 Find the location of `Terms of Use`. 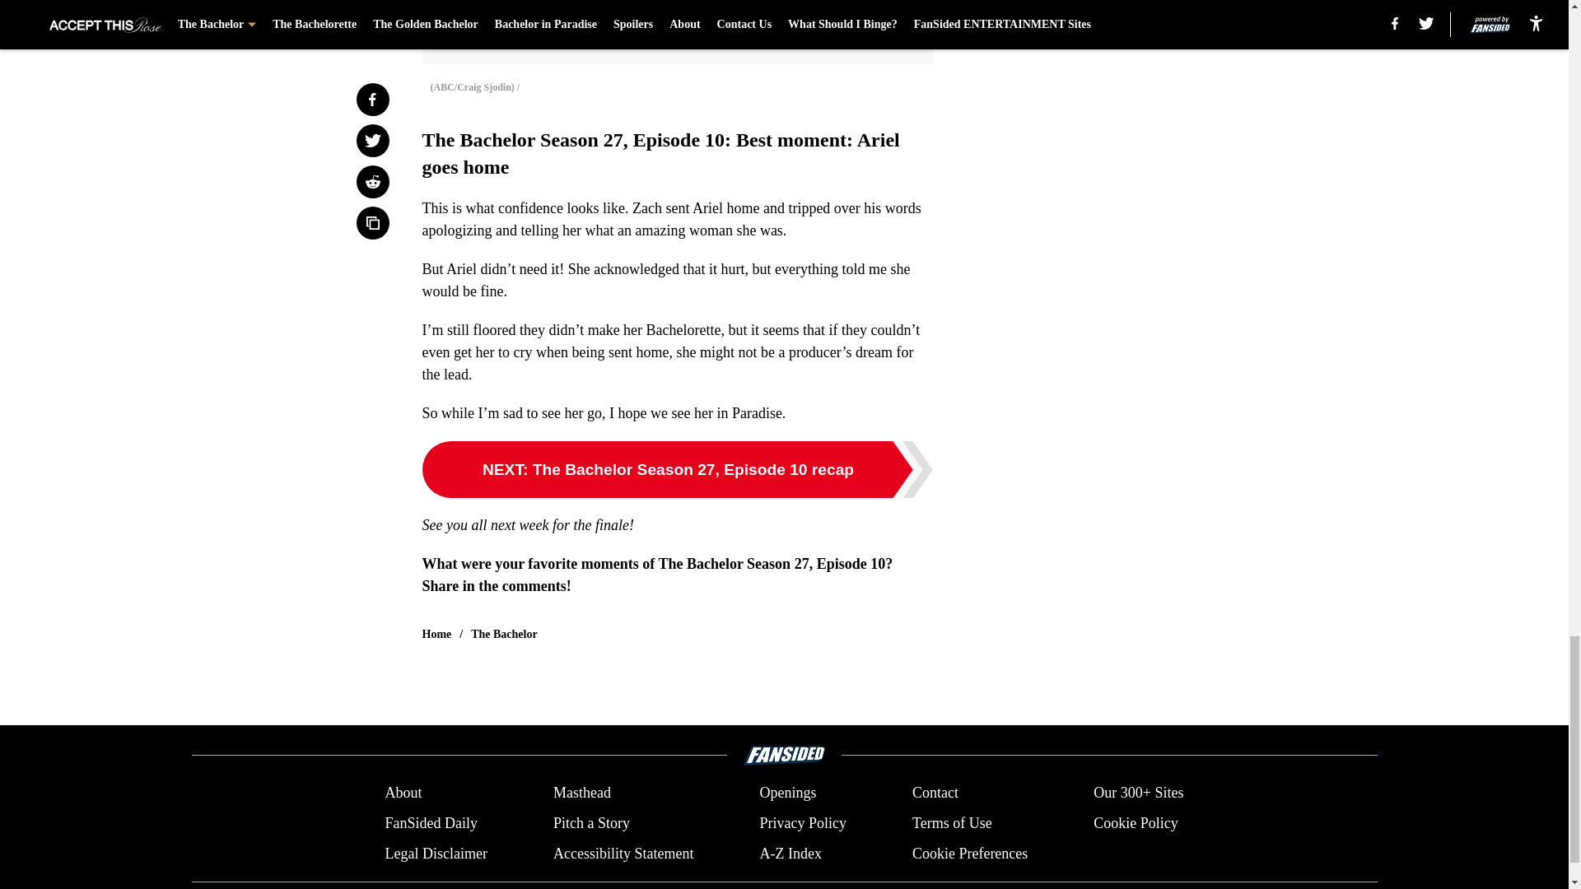

Terms of Use is located at coordinates (952, 823).